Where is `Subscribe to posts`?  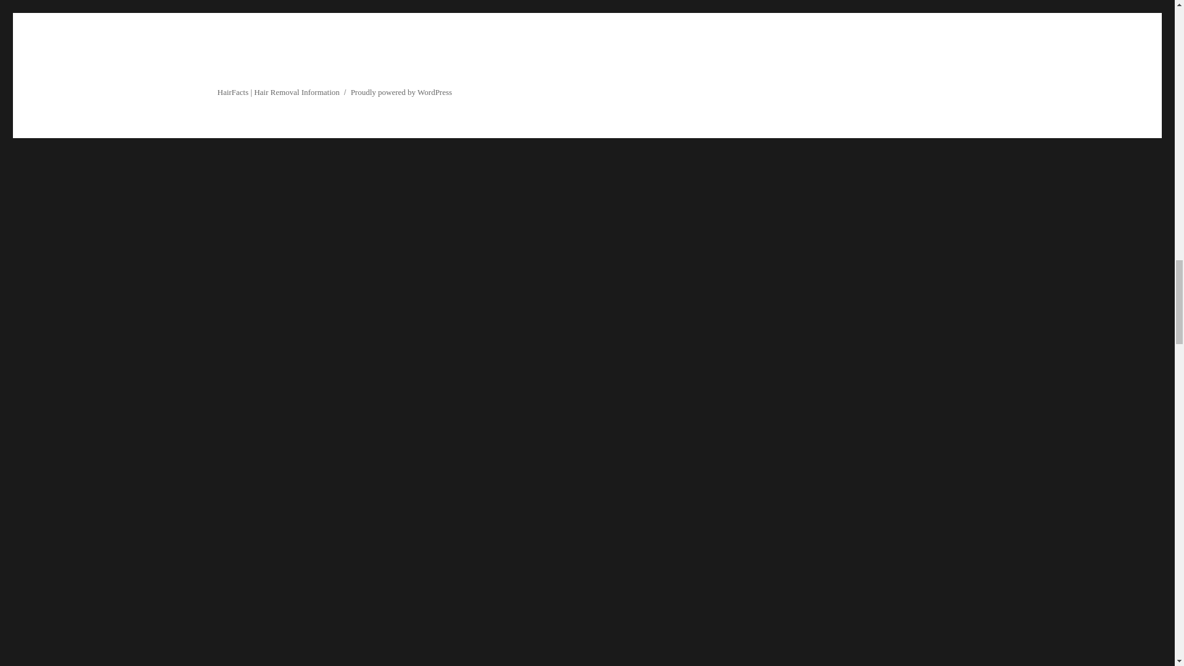
Subscribe to posts is located at coordinates (519, 6).